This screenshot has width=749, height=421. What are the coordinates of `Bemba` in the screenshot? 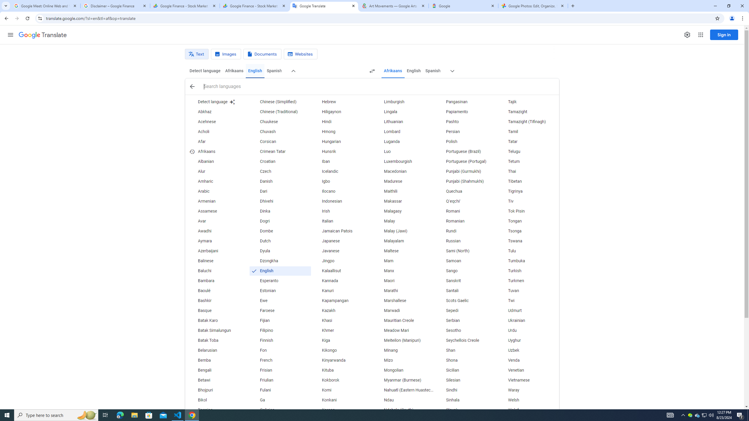 It's located at (218, 360).